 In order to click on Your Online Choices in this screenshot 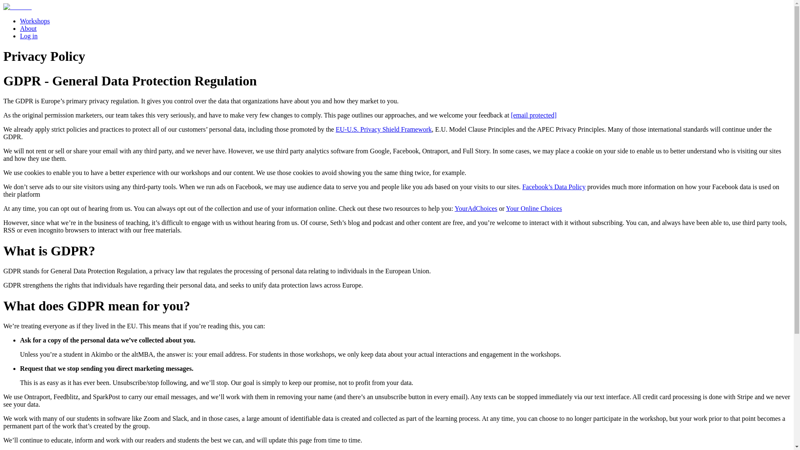, I will do `click(533, 208)`.